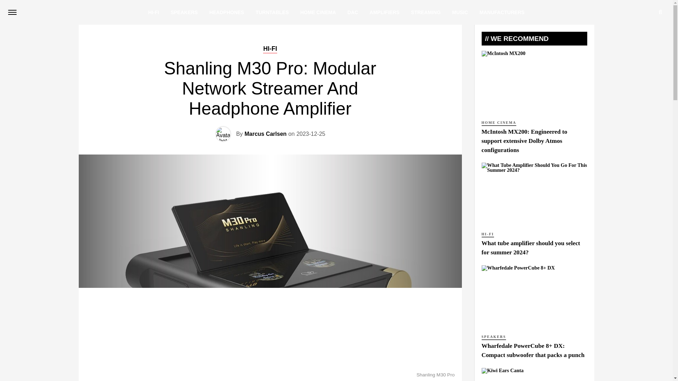  What do you see at coordinates (460, 12) in the screenshot?
I see `MUSIC` at bounding box center [460, 12].